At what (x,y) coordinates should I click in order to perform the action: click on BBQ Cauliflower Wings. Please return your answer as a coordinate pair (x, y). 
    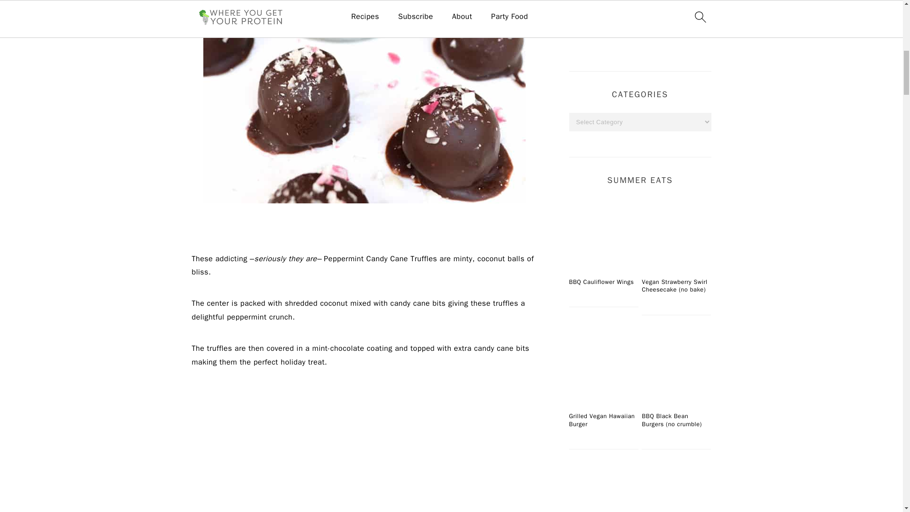
    Looking at the image, I should click on (603, 233).